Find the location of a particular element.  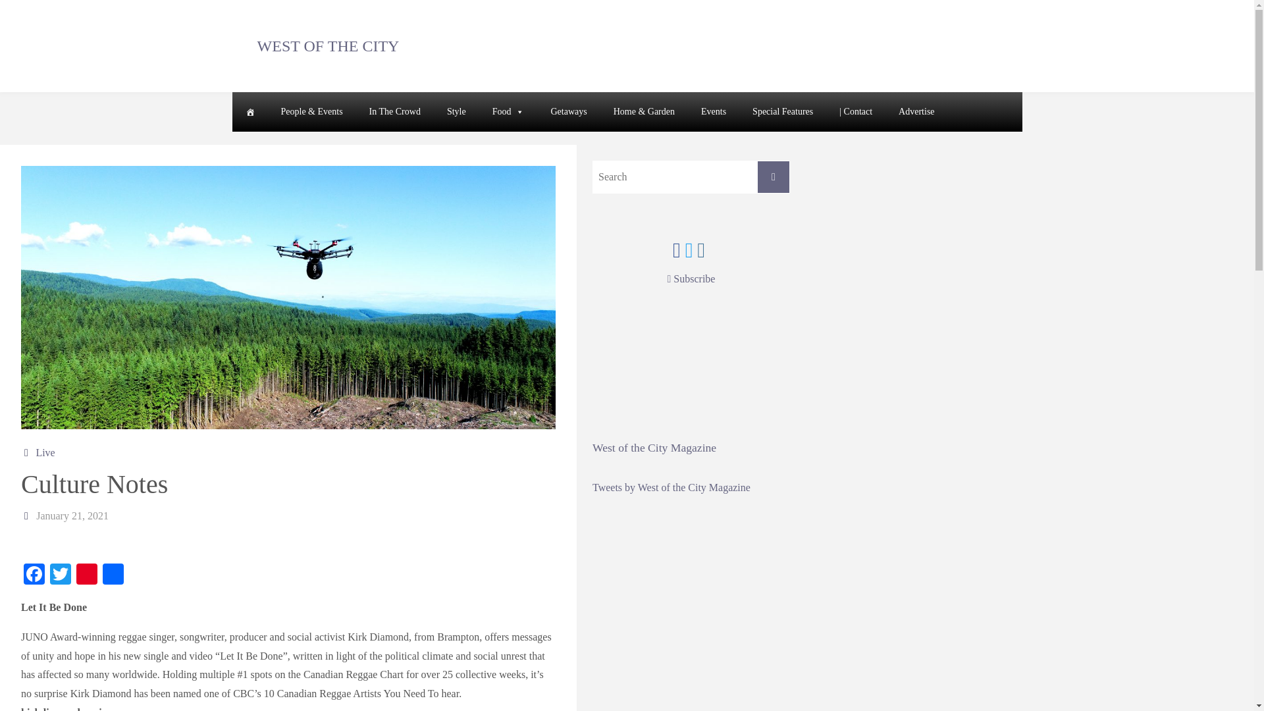

Facebook is located at coordinates (34, 575).